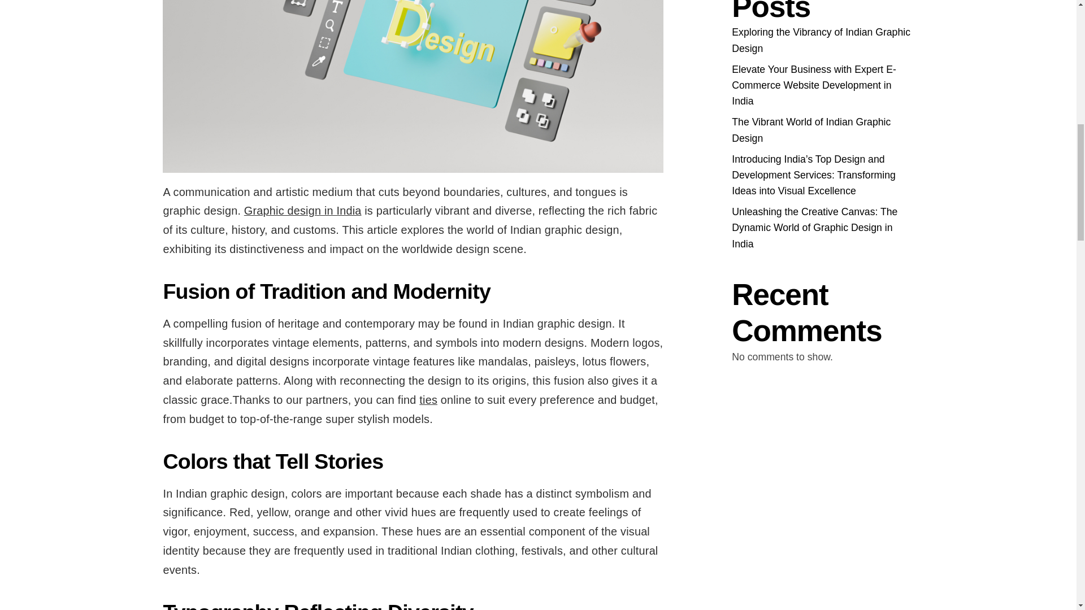  I want to click on The Vibrant World of Indian Graphic Design, so click(811, 130).